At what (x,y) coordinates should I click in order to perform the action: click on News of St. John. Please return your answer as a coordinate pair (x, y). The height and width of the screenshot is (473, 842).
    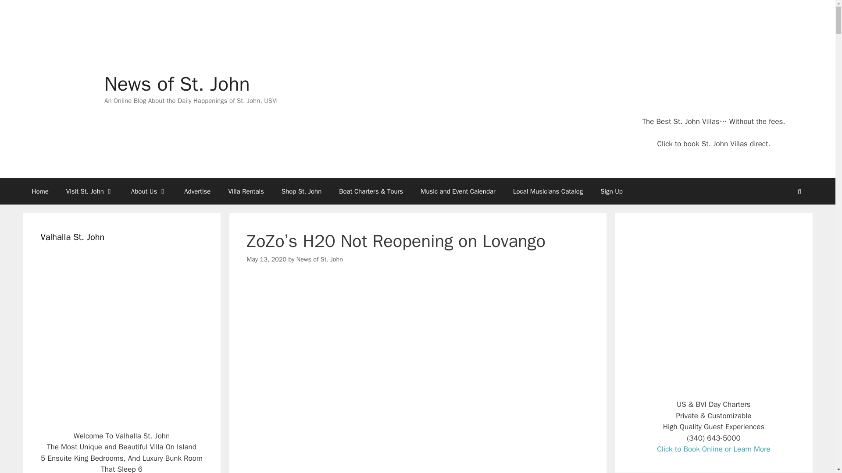
    Looking at the image, I should click on (57, 88).